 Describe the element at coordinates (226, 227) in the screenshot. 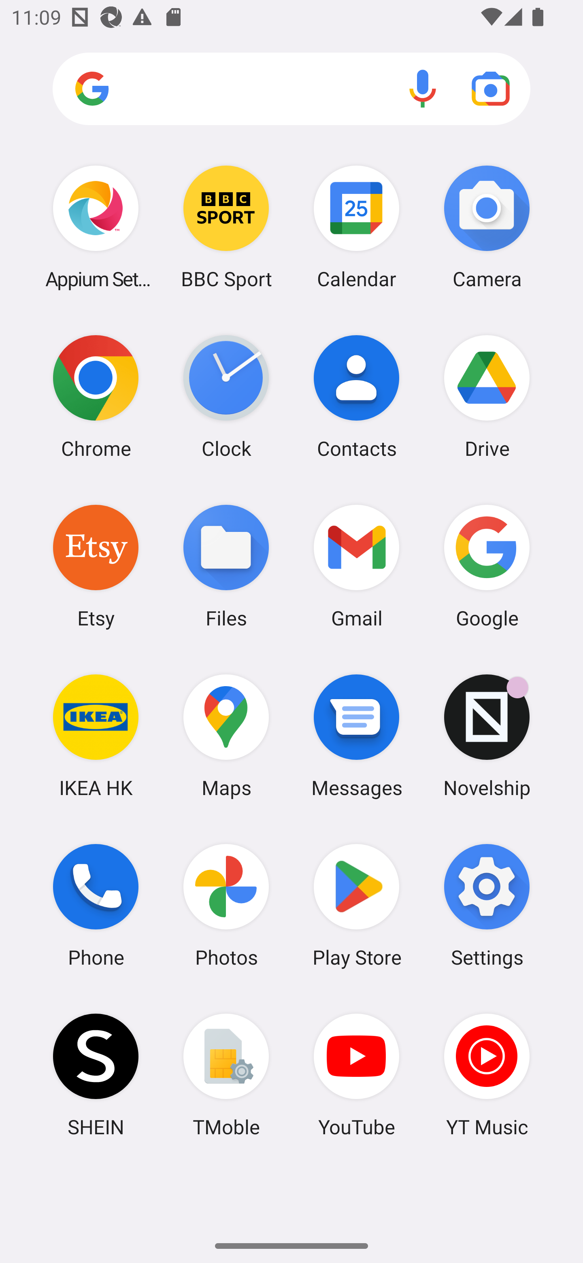

I see `BBC Sport` at that location.